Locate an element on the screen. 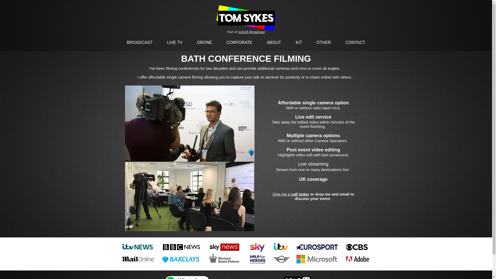 Image resolution: width=496 pixels, height=279 pixels. London Live streaming is located at coordinates (136, 267).